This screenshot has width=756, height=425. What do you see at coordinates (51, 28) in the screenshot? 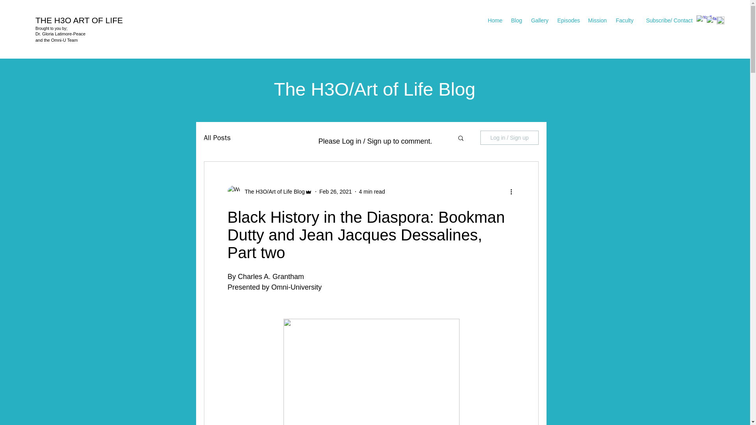
I see `Brought to you by;` at bounding box center [51, 28].